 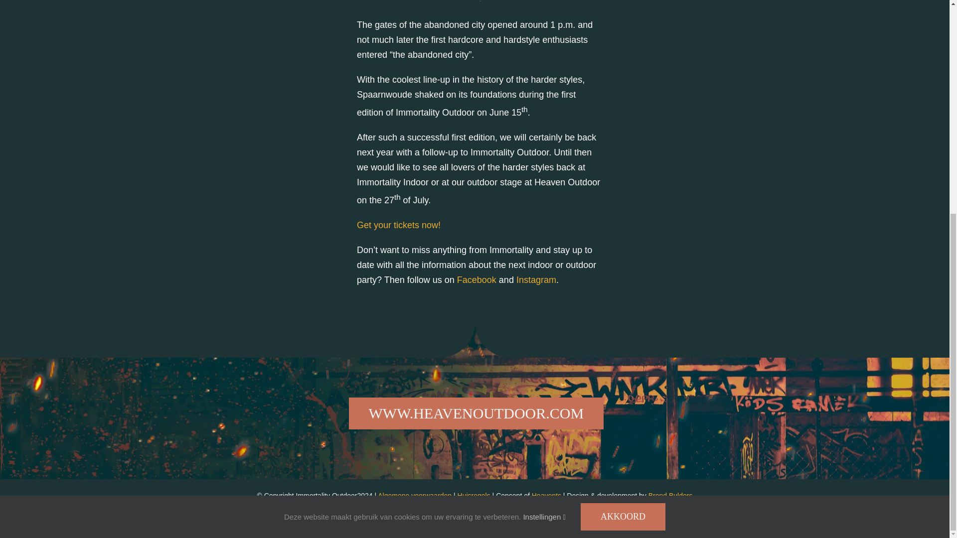 I want to click on Facebook, so click(x=468, y=521).